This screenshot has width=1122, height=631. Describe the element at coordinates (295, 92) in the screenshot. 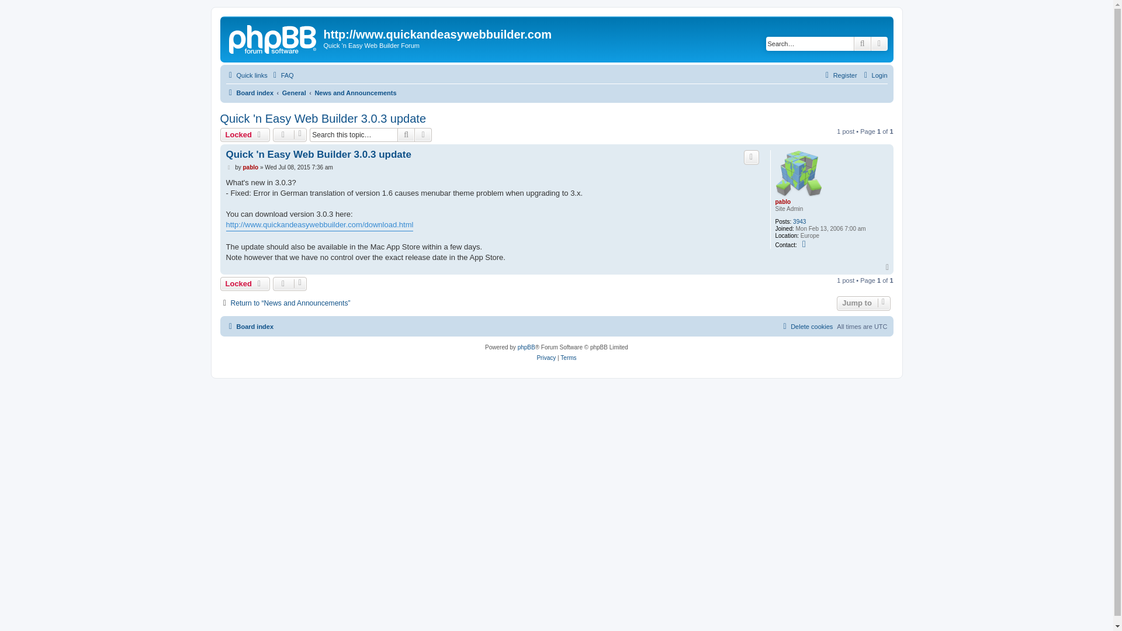

I see `General` at that location.